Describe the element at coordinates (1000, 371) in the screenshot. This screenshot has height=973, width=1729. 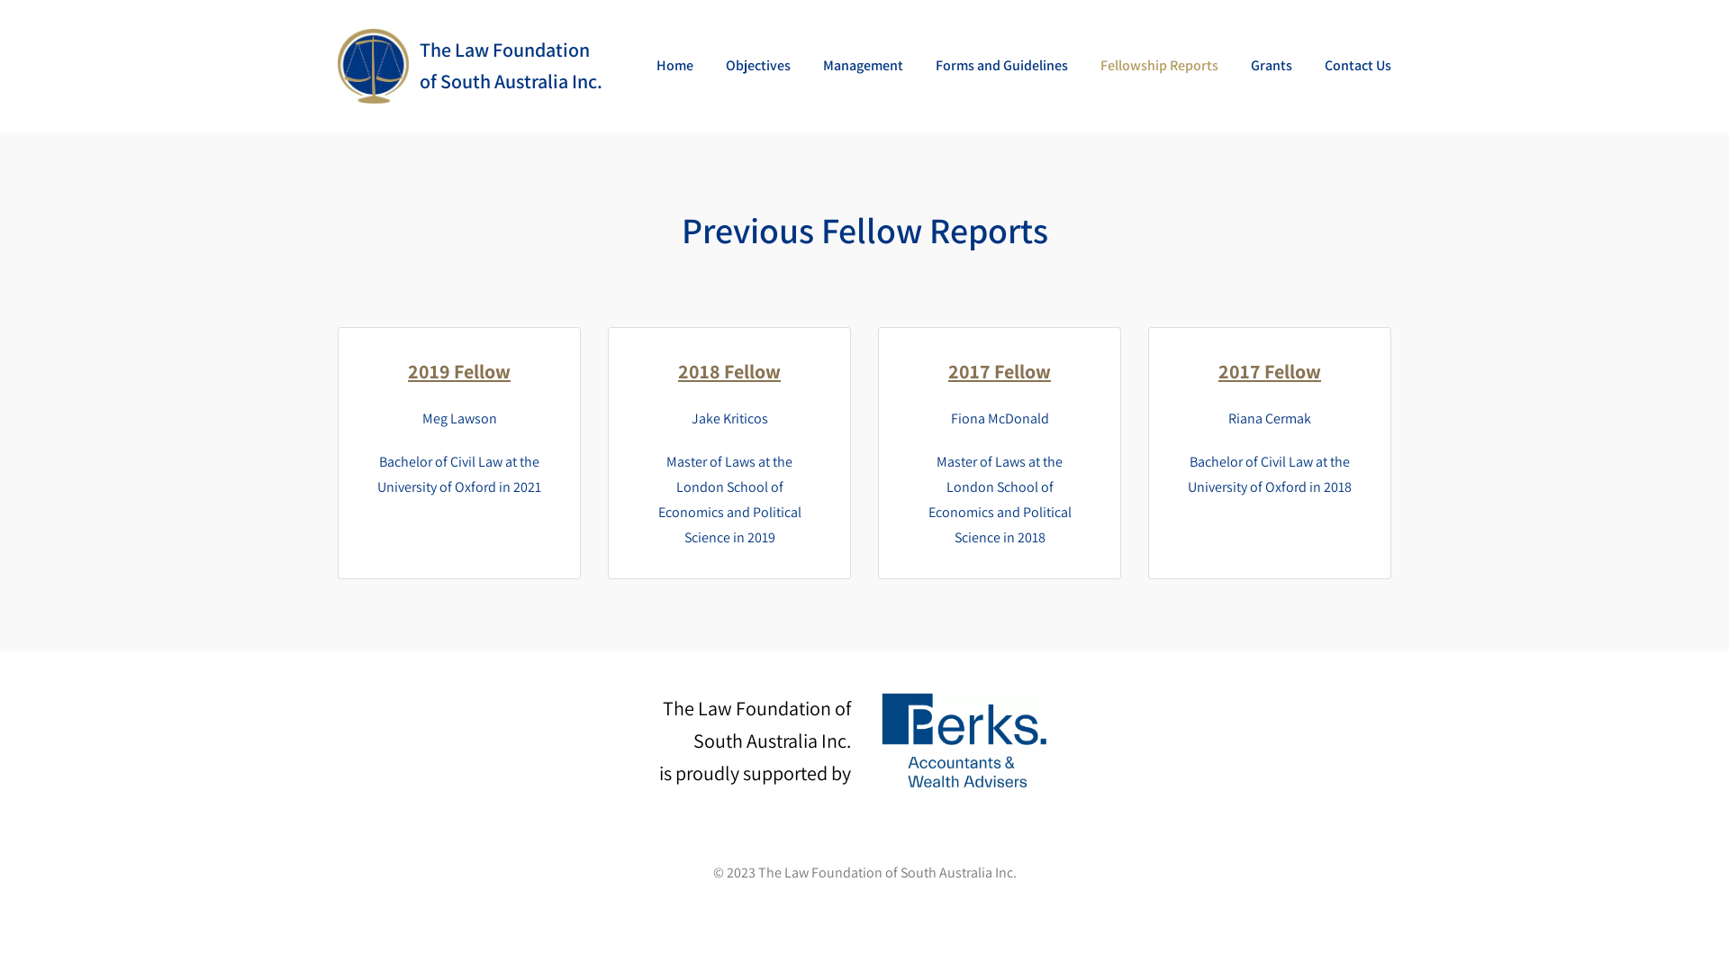
I see `2017 Fellow` at that location.